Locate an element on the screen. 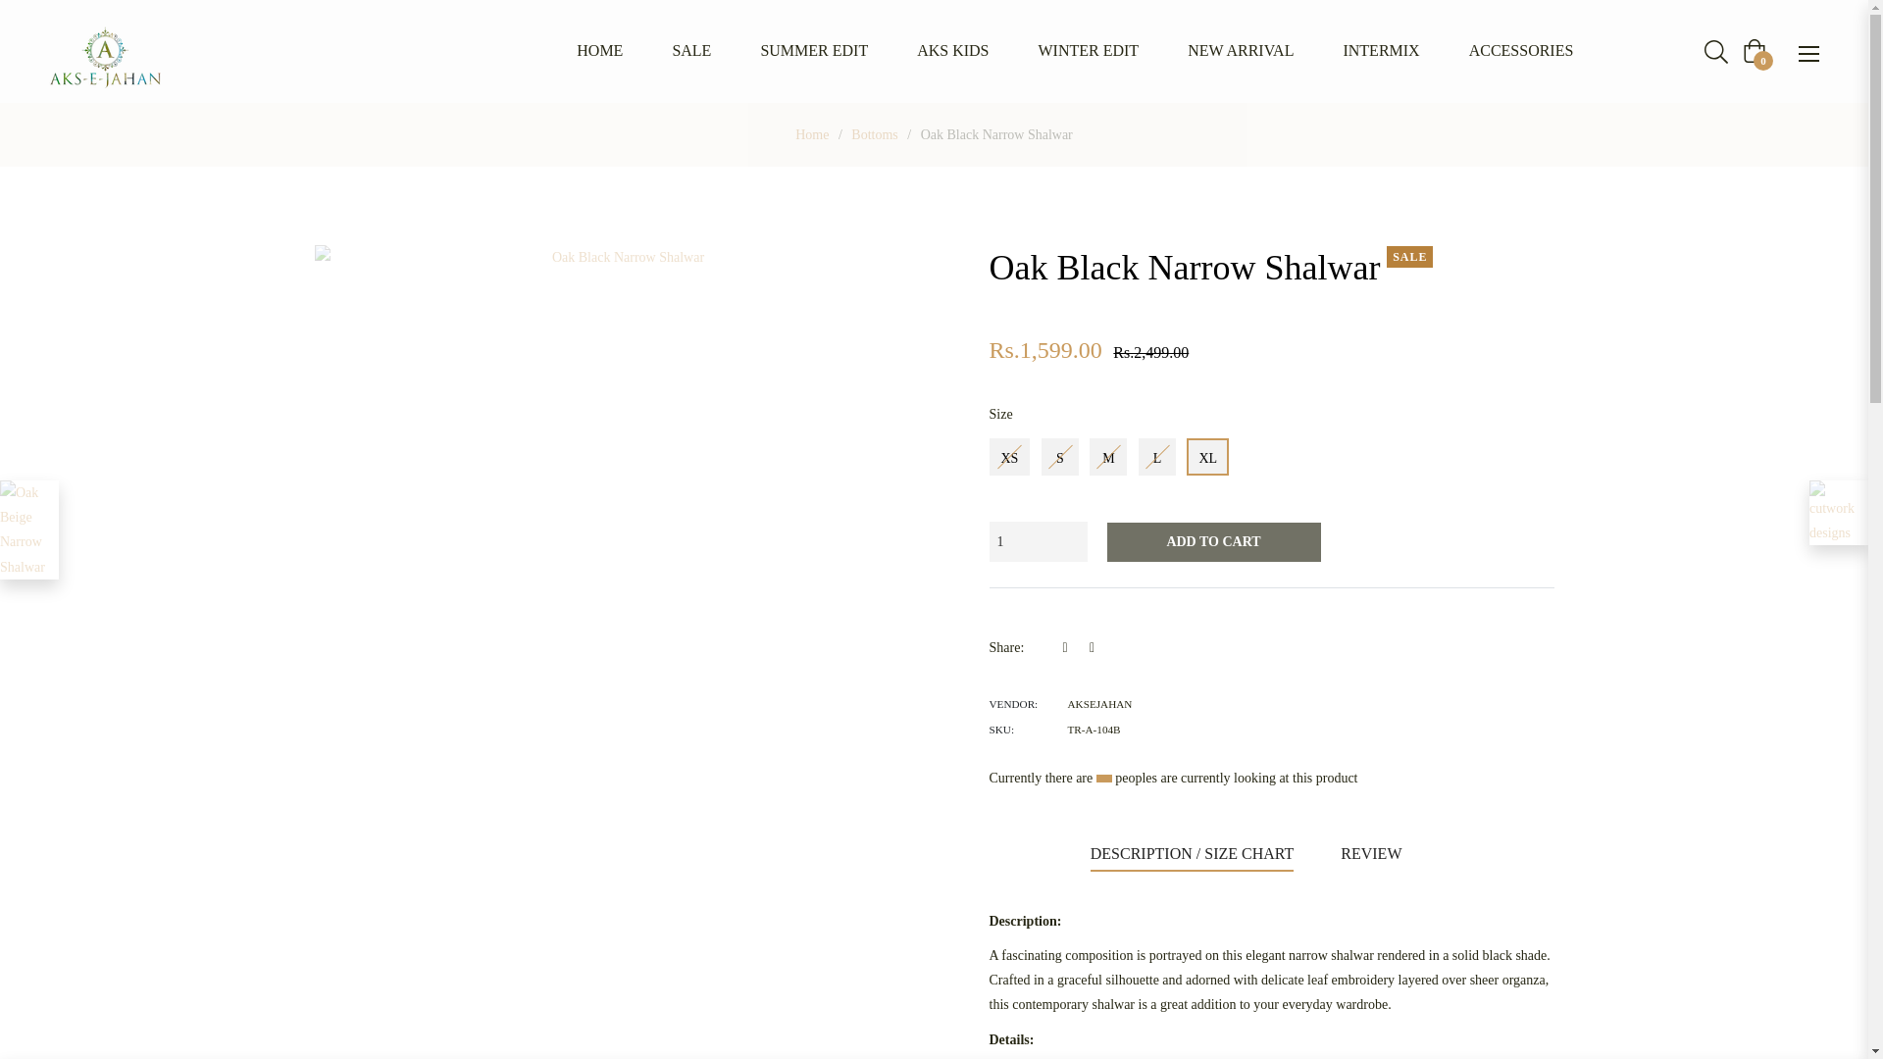  ACCESSORIES is located at coordinates (1521, 51).